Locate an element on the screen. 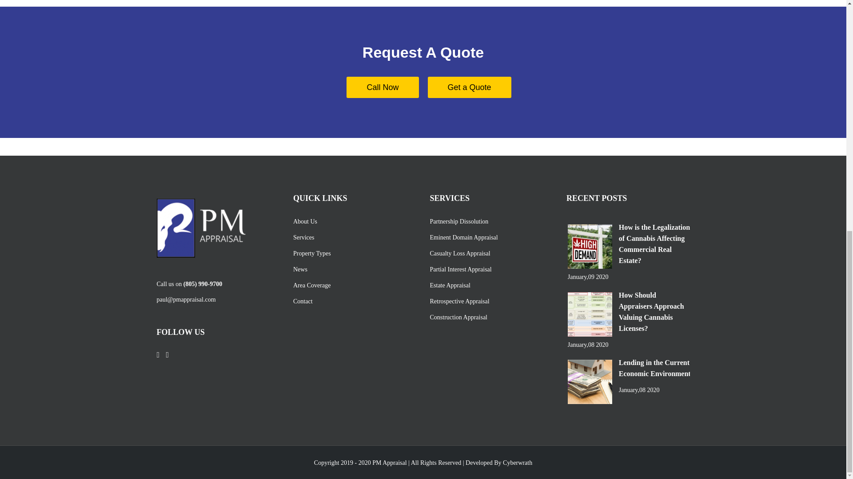  About Us is located at coordinates (353, 221).